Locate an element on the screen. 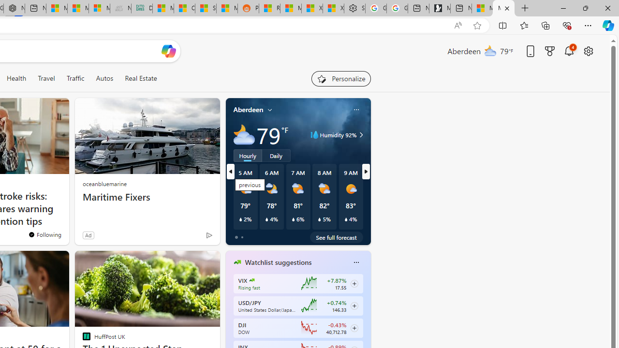  Hide this story is located at coordinates (191, 262).